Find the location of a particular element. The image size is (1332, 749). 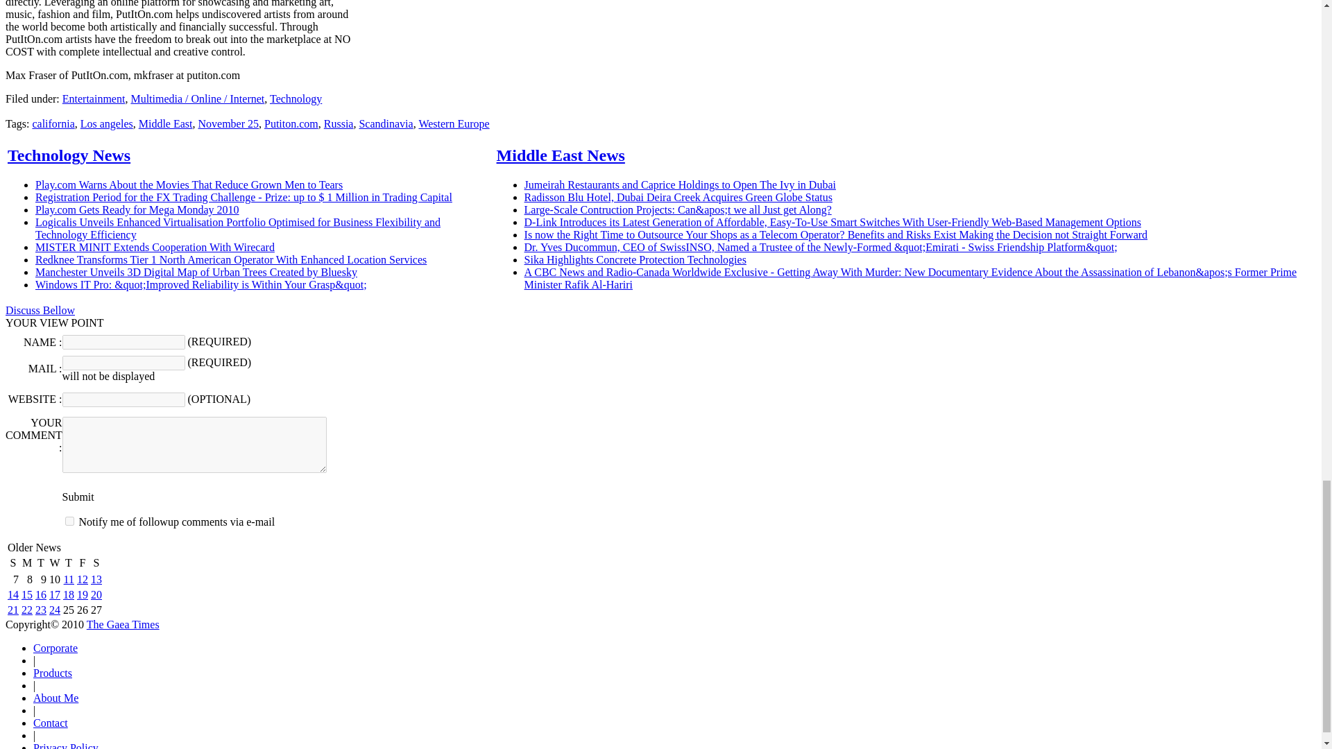

November 25 is located at coordinates (228, 123).